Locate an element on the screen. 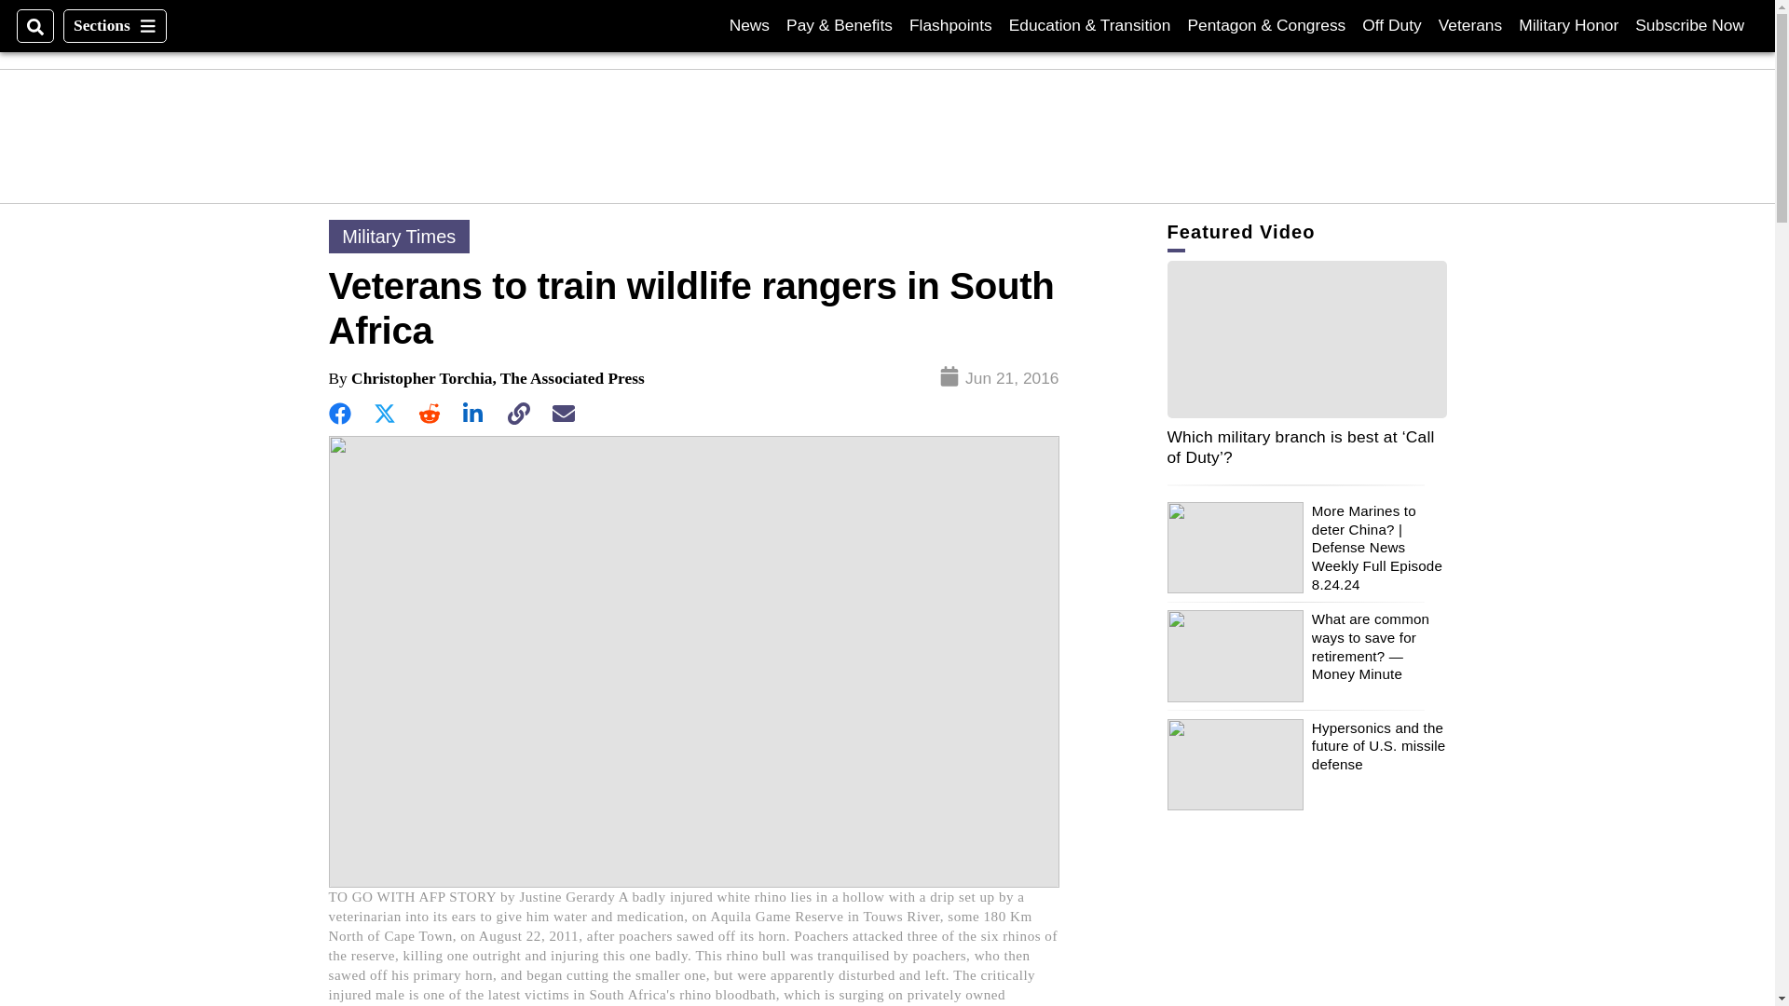 This screenshot has width=1789, height=1006. Military Honor is located at coordinates (1470, 25).